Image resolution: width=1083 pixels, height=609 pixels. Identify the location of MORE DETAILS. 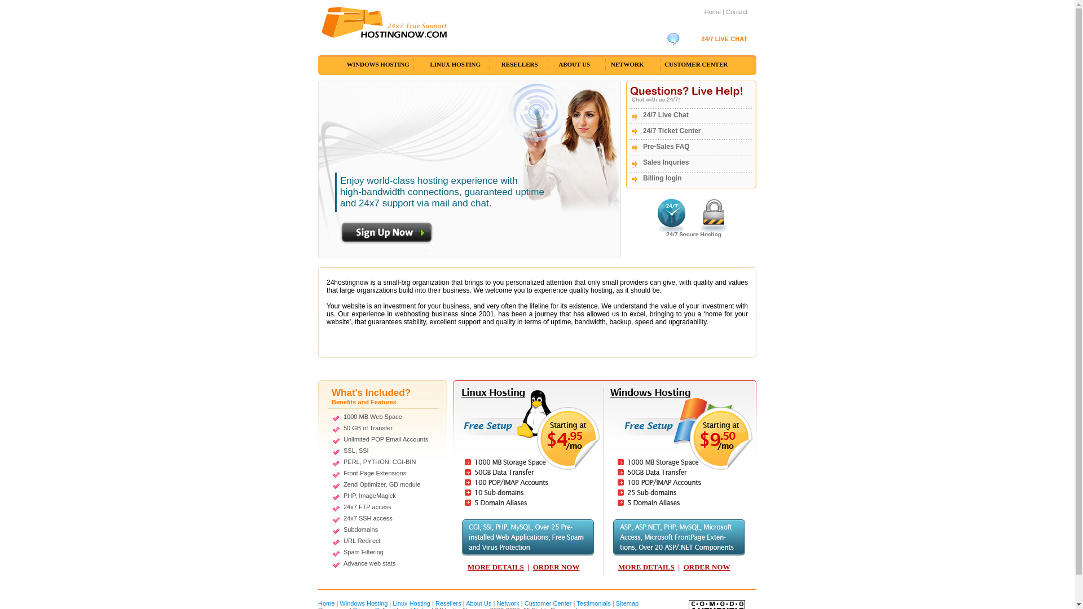
(496, 567).